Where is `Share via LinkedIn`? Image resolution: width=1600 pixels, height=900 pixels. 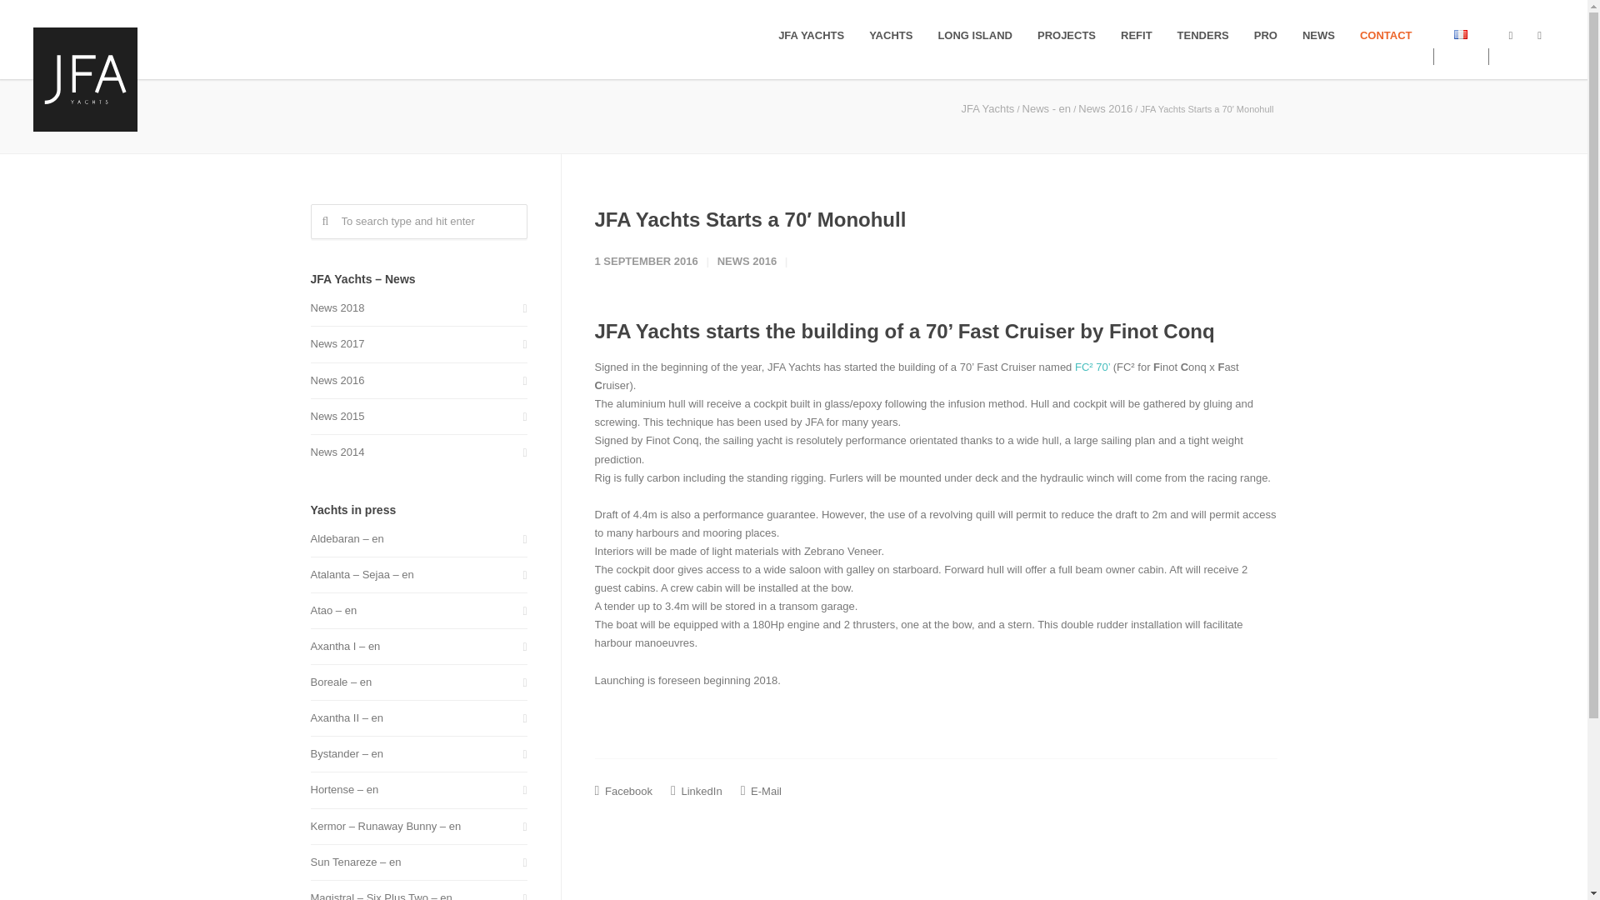 Share via LinkedIn is located at coordinates (697, 790).